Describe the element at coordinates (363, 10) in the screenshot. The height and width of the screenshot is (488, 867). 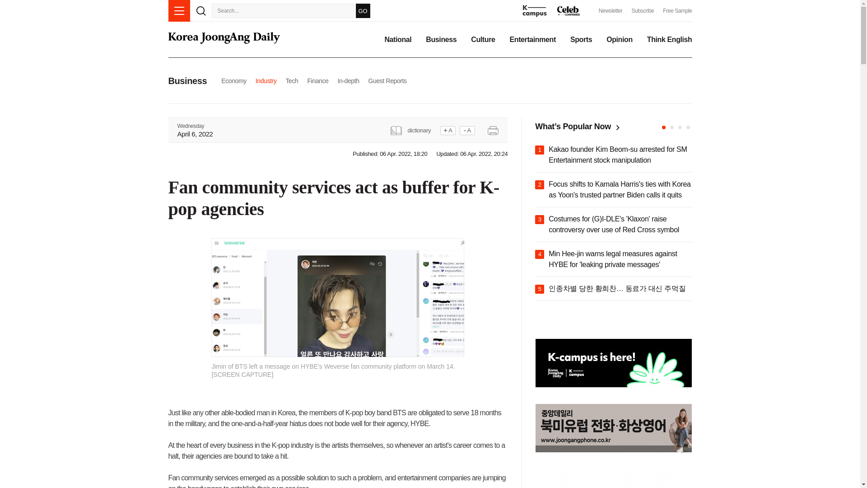
I see `GO` at that location.